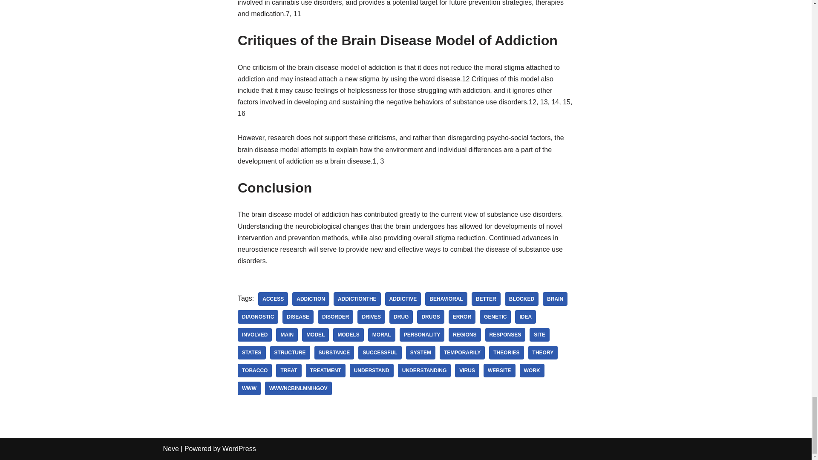 The image size is (818, 460). I want to click on MAIN, so click(287, 335).